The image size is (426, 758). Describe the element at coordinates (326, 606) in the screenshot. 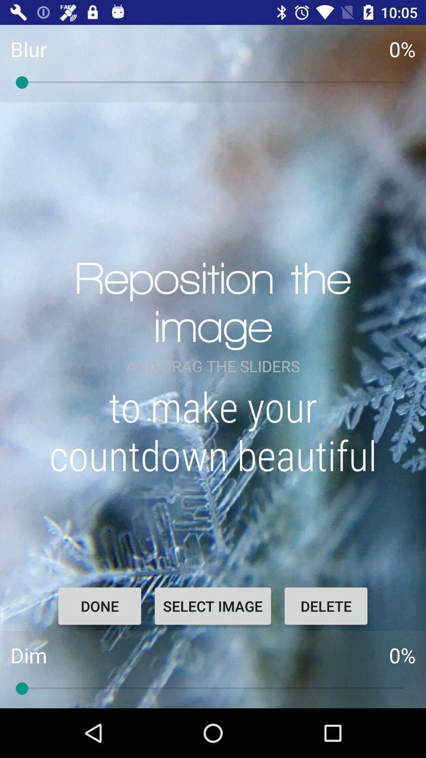

I see `turn on the delete` at that location.